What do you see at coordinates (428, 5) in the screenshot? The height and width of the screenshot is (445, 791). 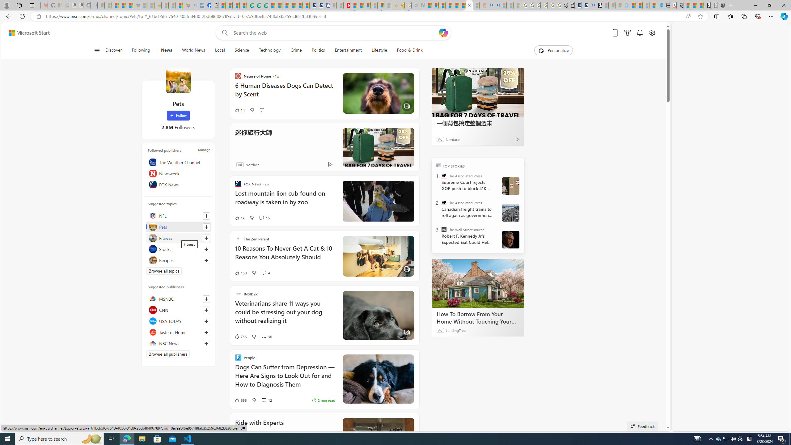 I see `MSNBC - MSN` at bounding box center [428, 5].